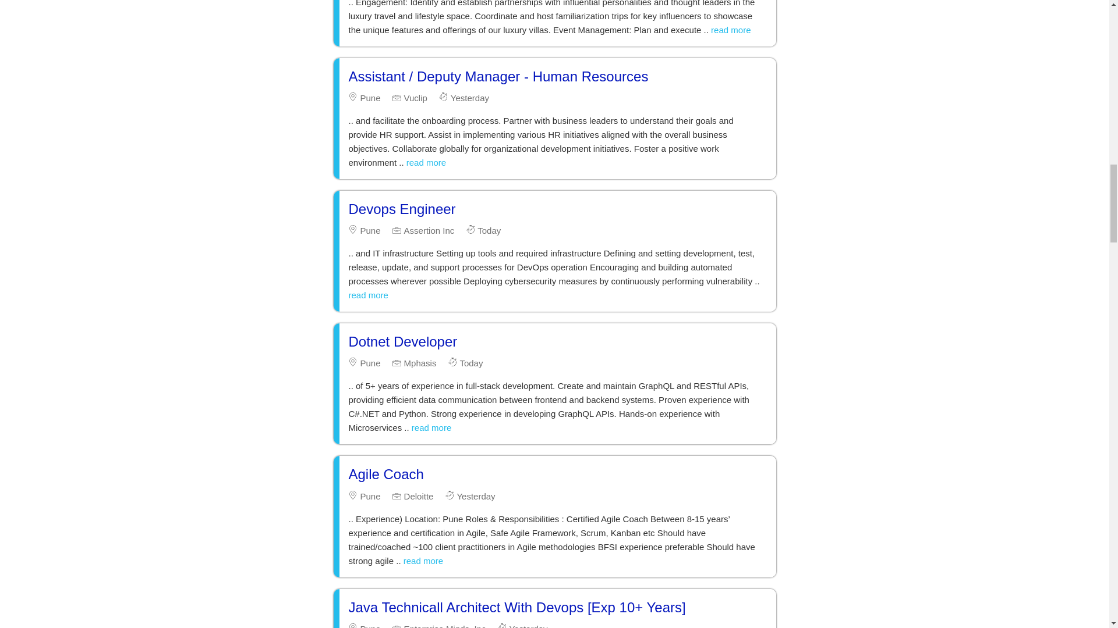 Image resolution: width=1118 pixels, height=628 pixels. I want to click on Devops Engineer, so click(401, 208).